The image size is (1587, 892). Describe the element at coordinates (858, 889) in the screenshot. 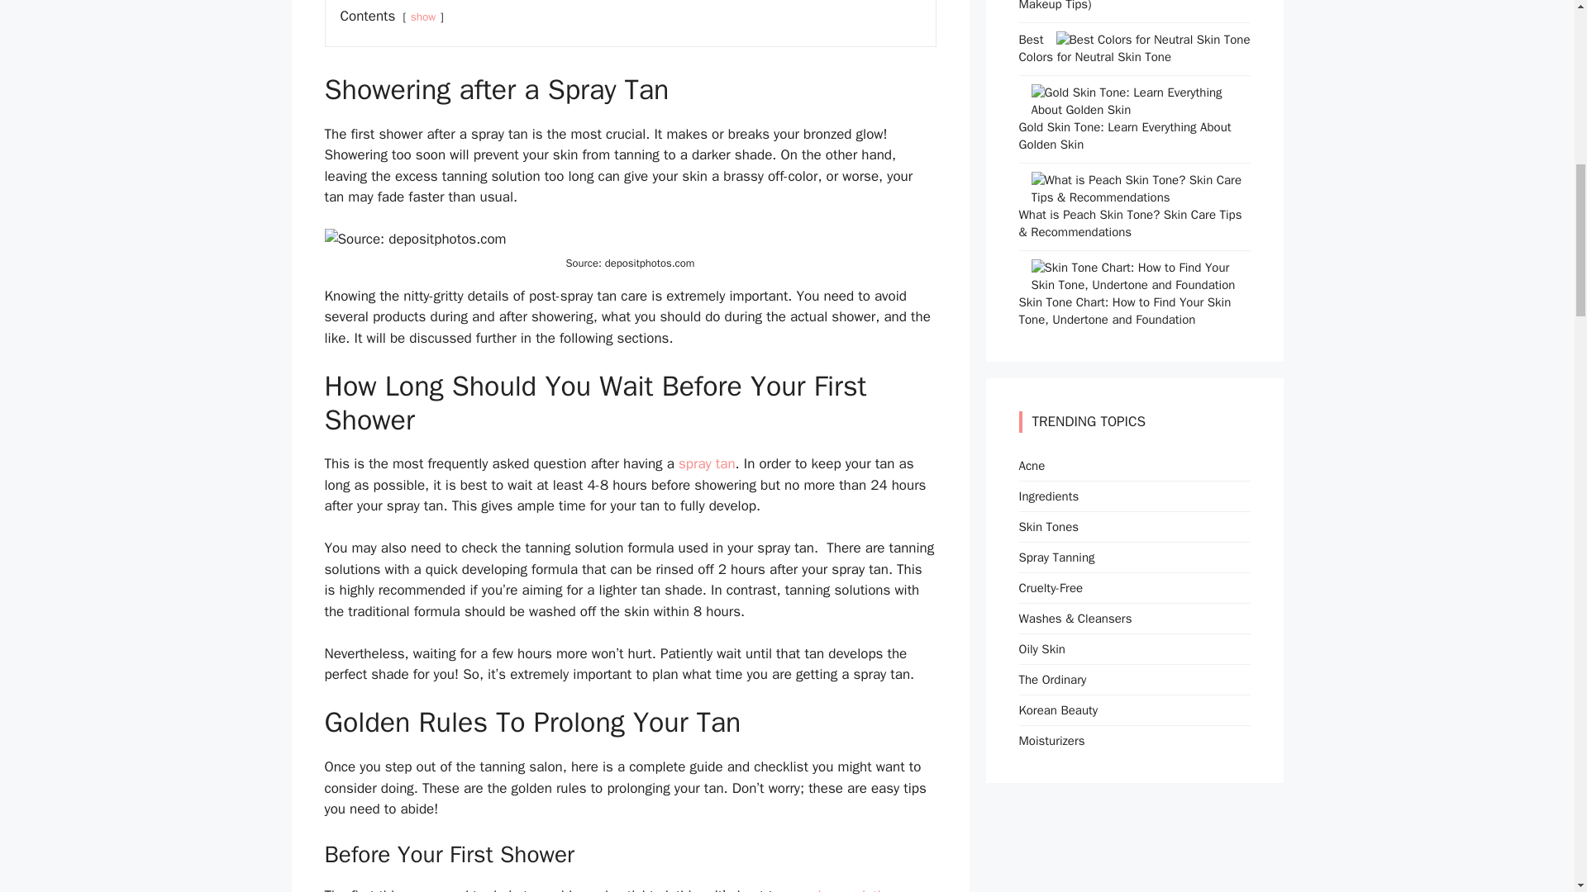

I see `loose clothes` at that location.